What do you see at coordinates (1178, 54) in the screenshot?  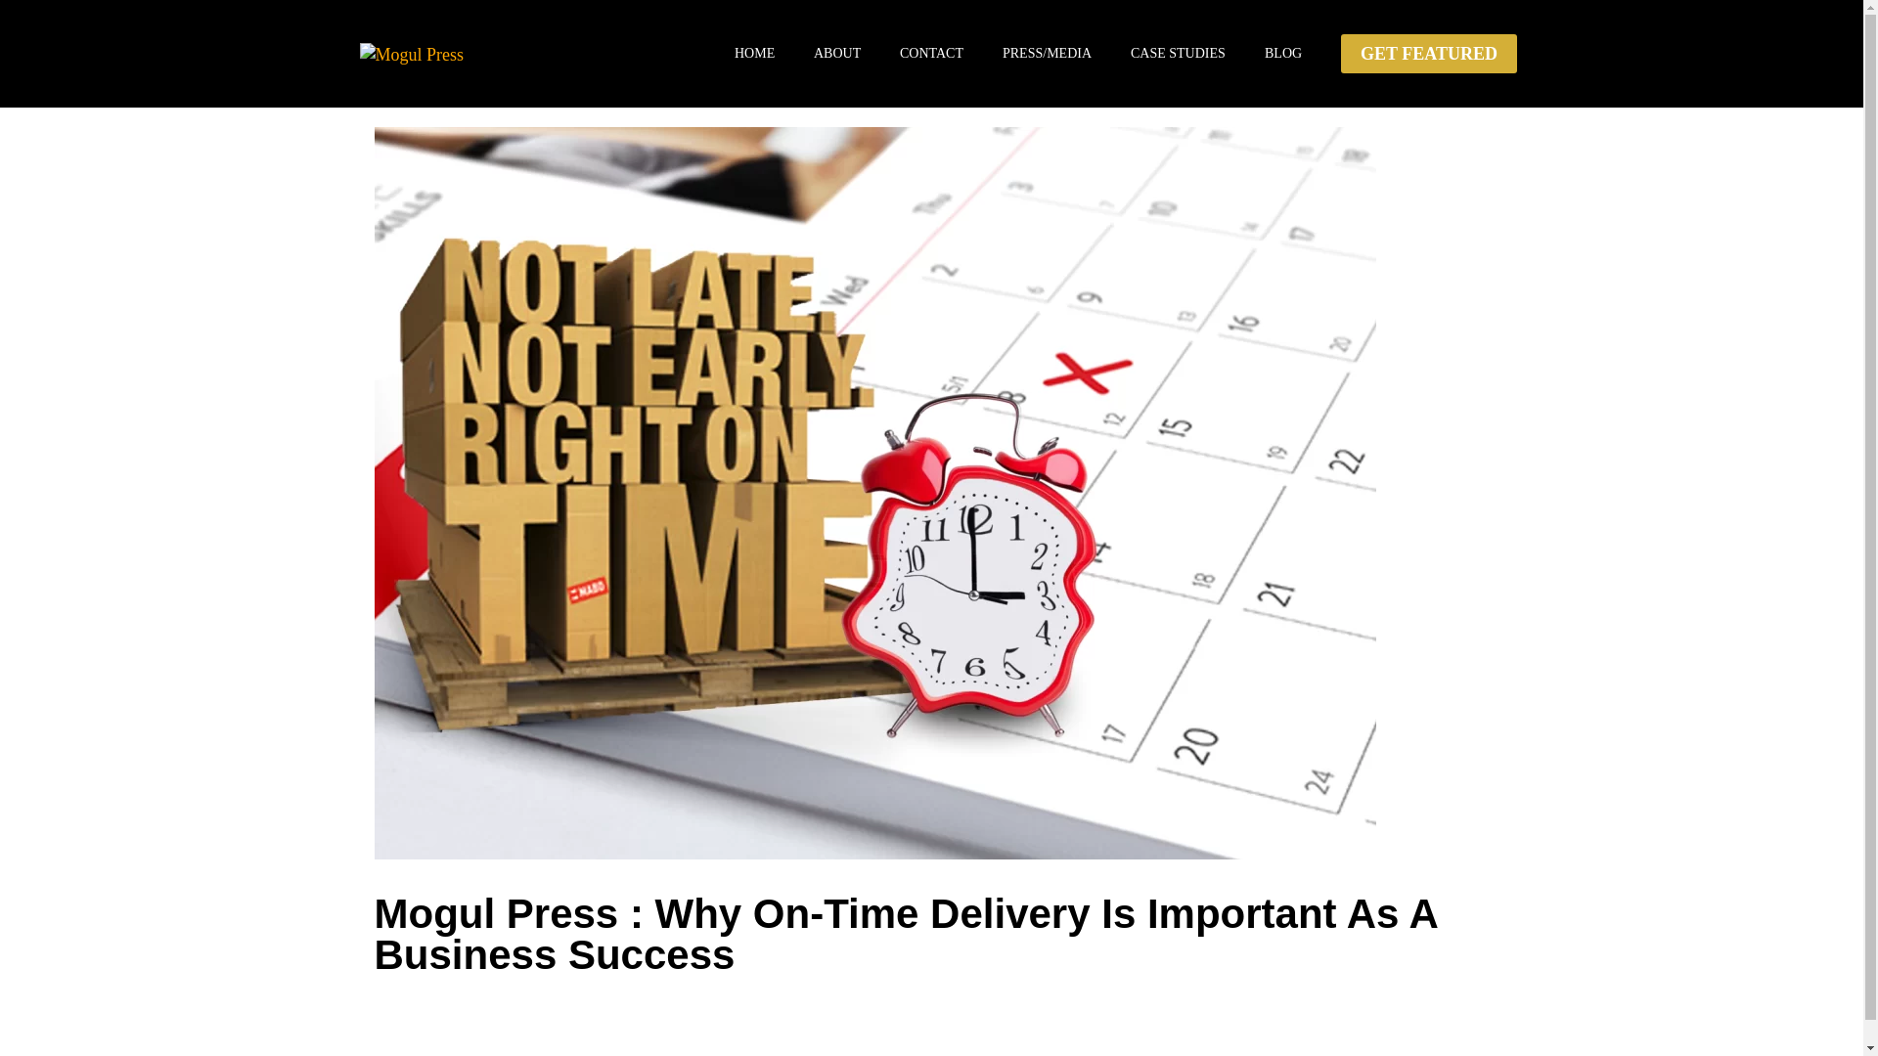 I see `CASE STUDIES` at bounding box center [1178, 54].